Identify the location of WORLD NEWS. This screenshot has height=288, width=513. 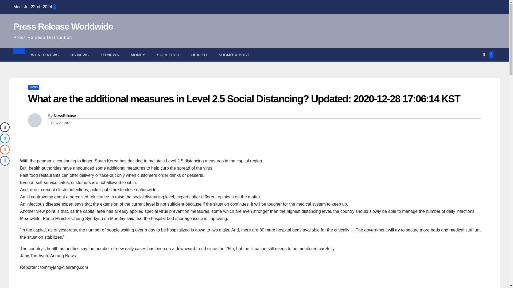
(45, 55).